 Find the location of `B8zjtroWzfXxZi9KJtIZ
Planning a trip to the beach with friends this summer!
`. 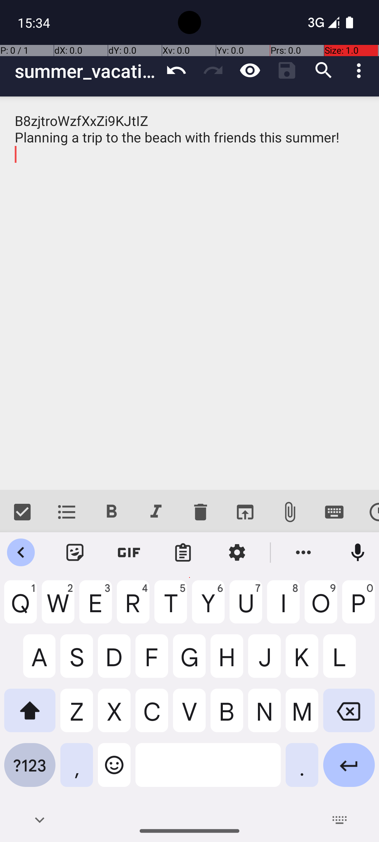

B8zjtroWzfXxZi9KJtIZ
Planning a trip to the beach with friends this summer!
 is located at coordinates (189, 293).